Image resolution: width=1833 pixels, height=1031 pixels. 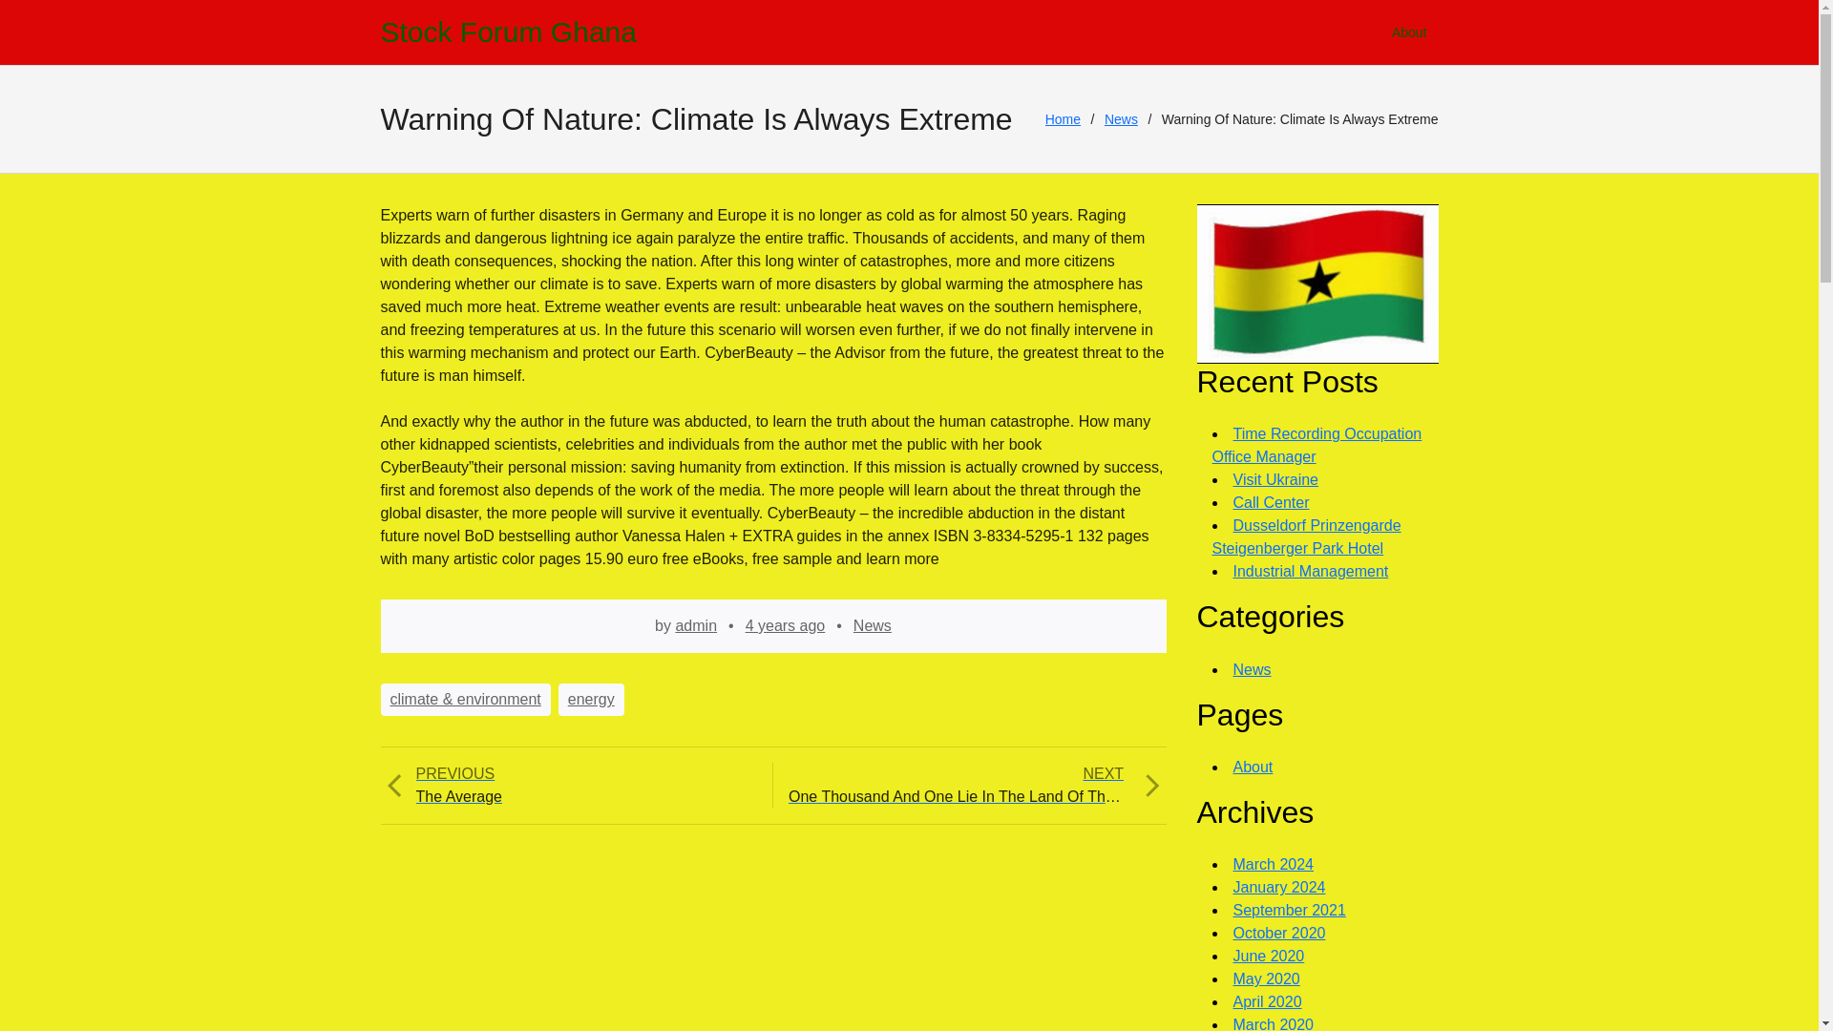 What do you see at coordinates (1266, 978) in the screenshot?
I see `Stock Forum Ghana` at bounding box center [1266, 978].